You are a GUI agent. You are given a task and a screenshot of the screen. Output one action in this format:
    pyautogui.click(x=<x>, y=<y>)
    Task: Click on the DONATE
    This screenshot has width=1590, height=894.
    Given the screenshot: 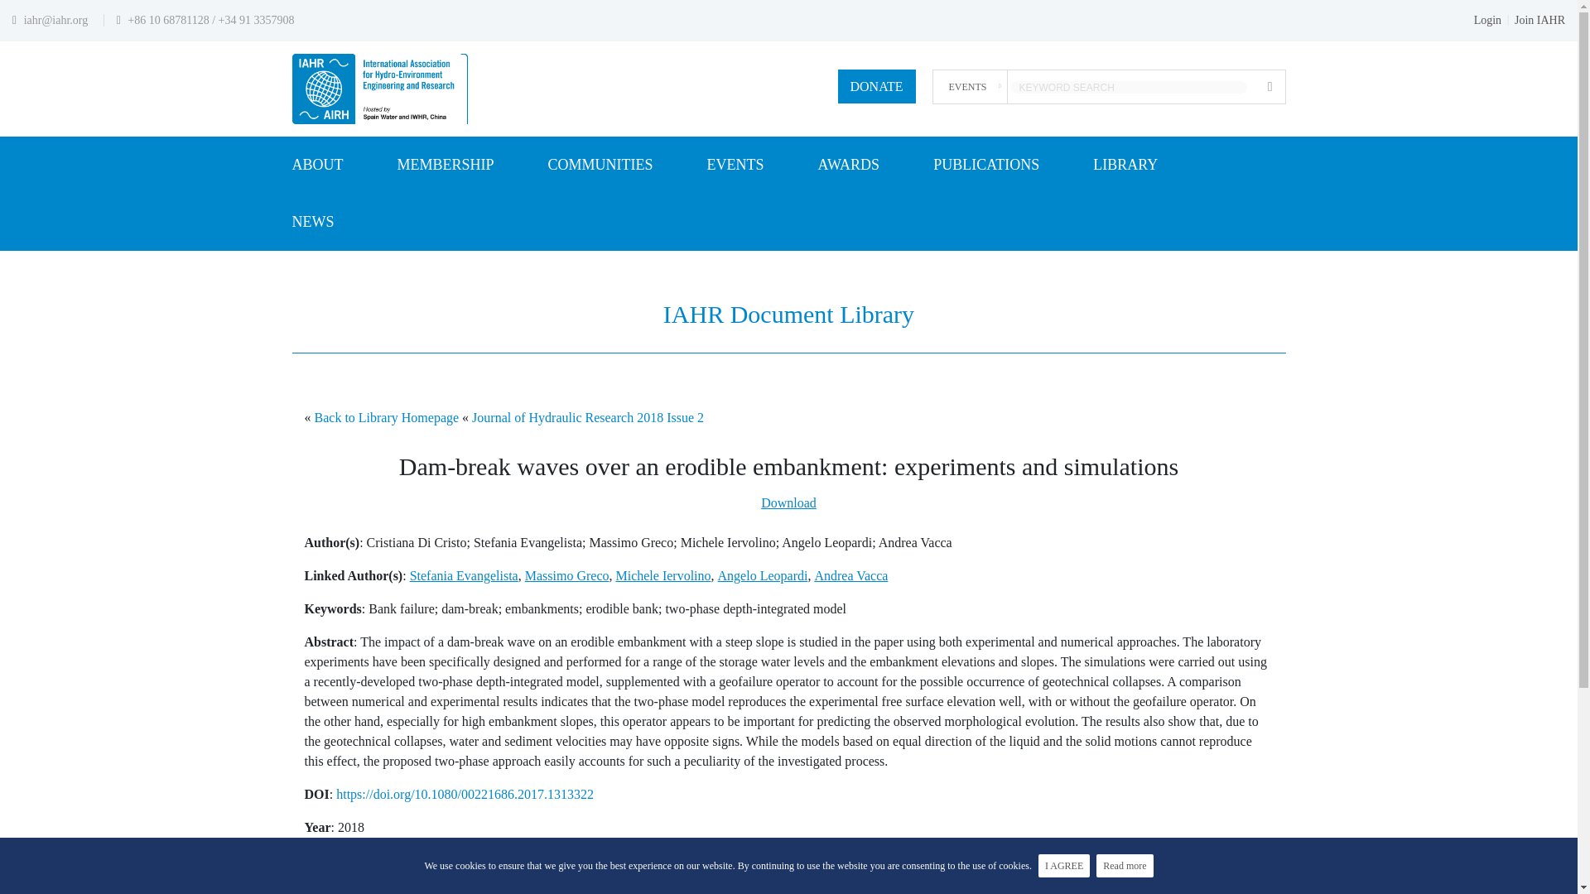 What is the action you would take?
    pyautogui.click(x=876, y=86)
    